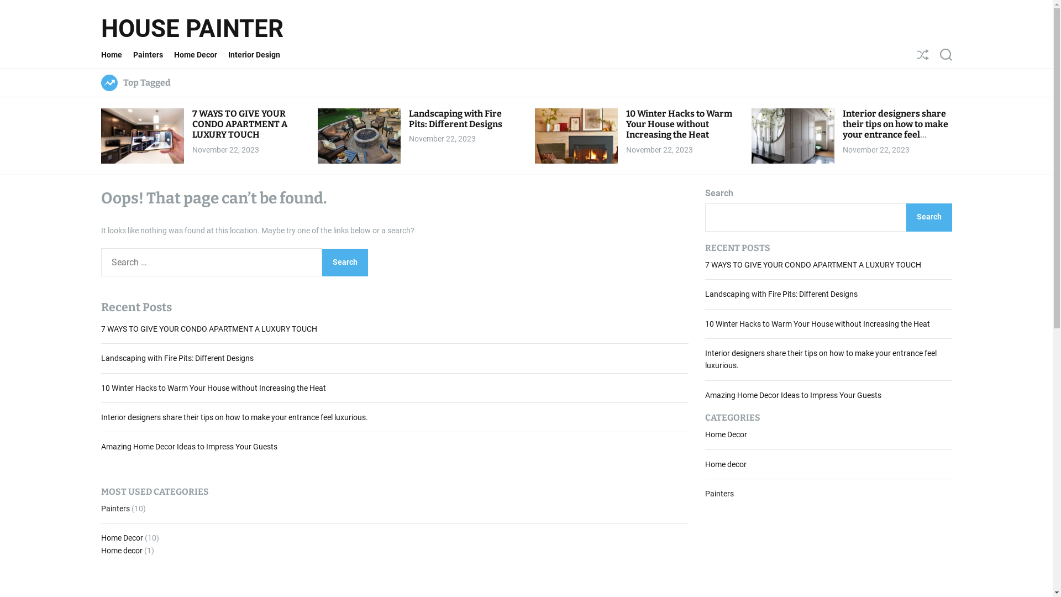  What do you see at coordinates (259, 55) in the screenshot?
I see `Interior Design` at bounding box center [259, 55].